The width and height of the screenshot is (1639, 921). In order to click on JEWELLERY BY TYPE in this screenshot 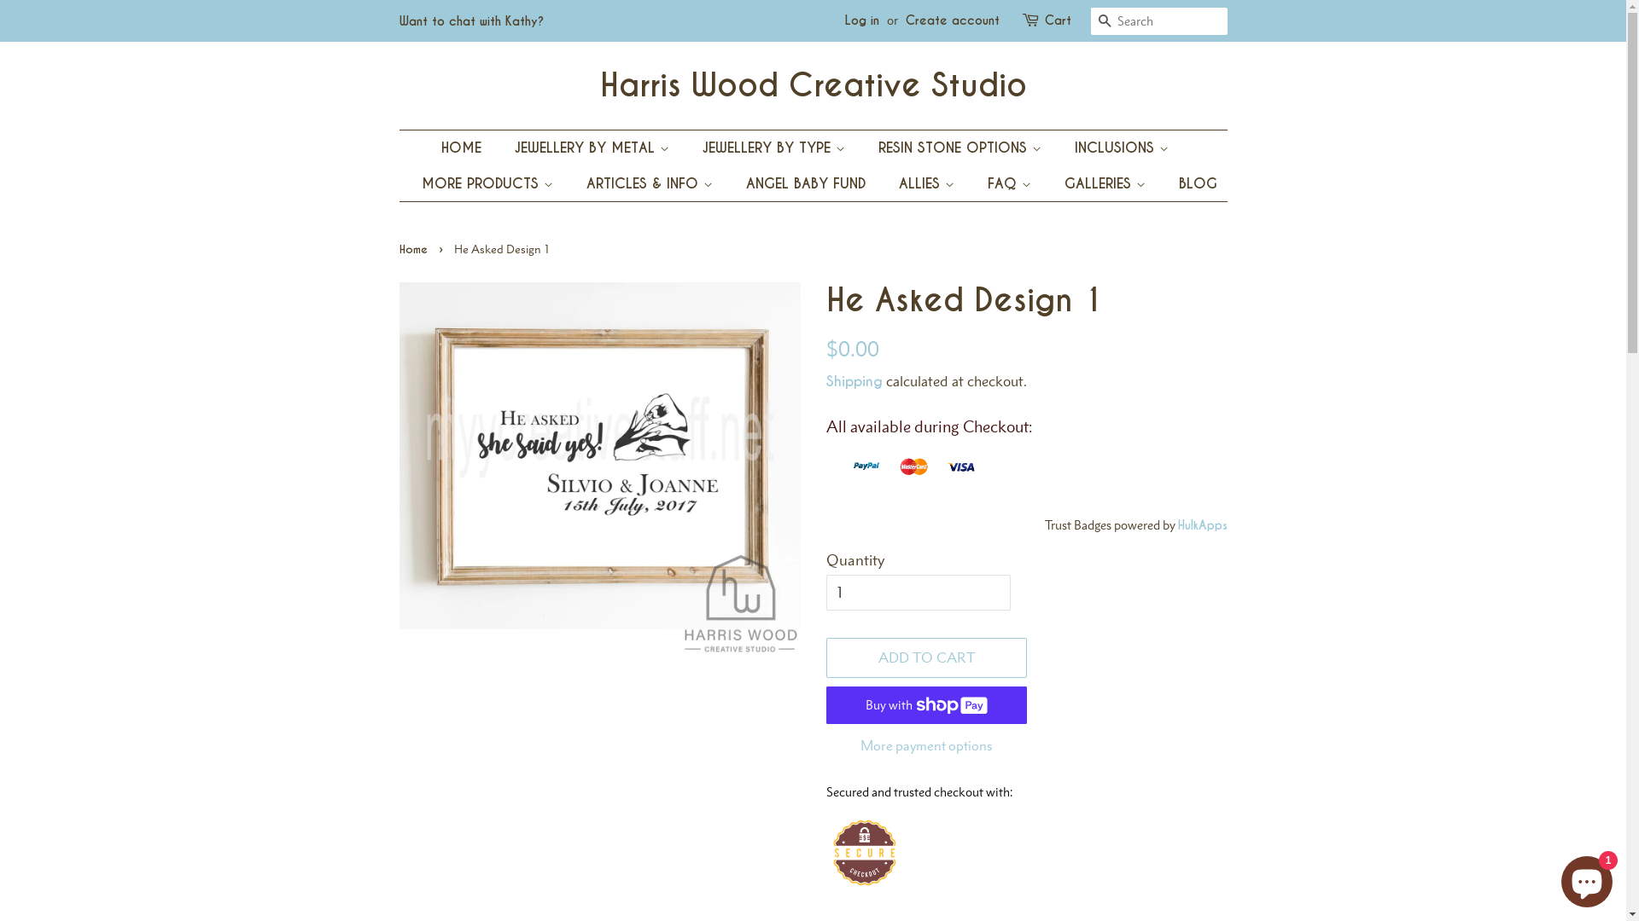, I will do `click(775, 148)`.